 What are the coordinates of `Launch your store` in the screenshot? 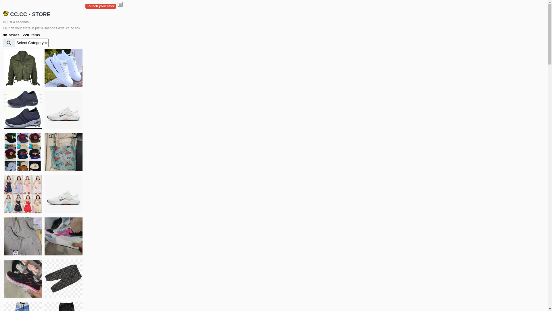 It's located at (101, 6).